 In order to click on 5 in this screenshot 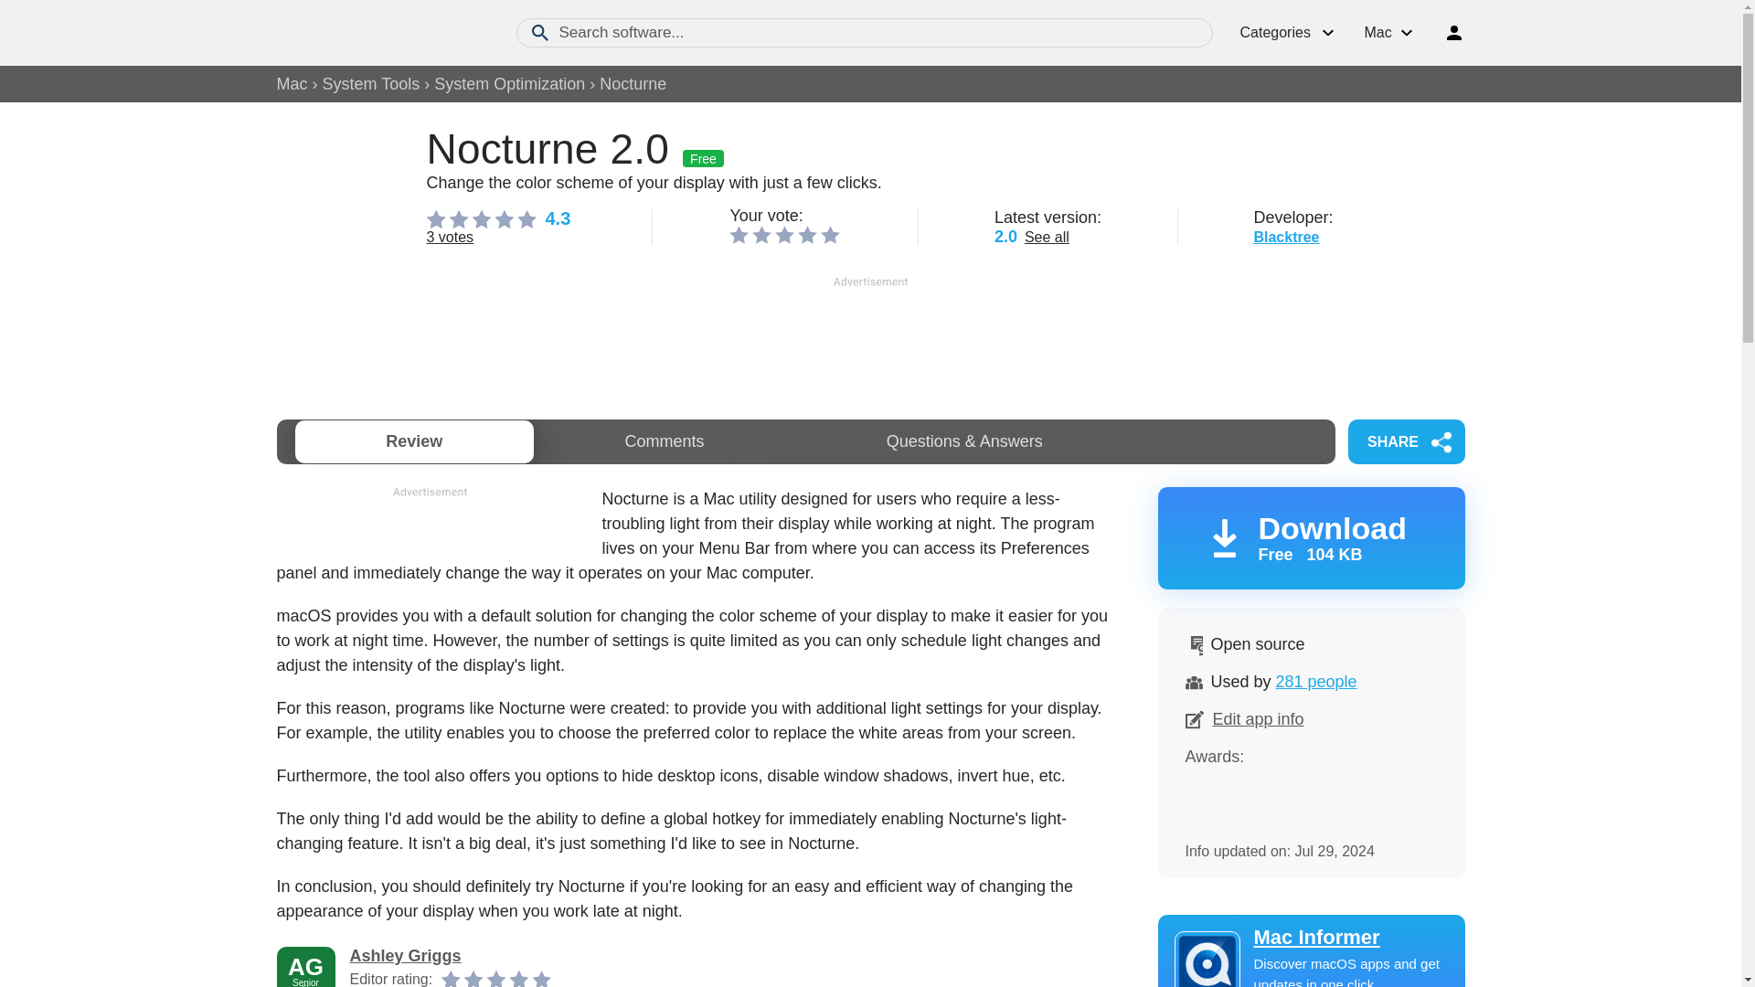, I will do `click(830, 234)`.